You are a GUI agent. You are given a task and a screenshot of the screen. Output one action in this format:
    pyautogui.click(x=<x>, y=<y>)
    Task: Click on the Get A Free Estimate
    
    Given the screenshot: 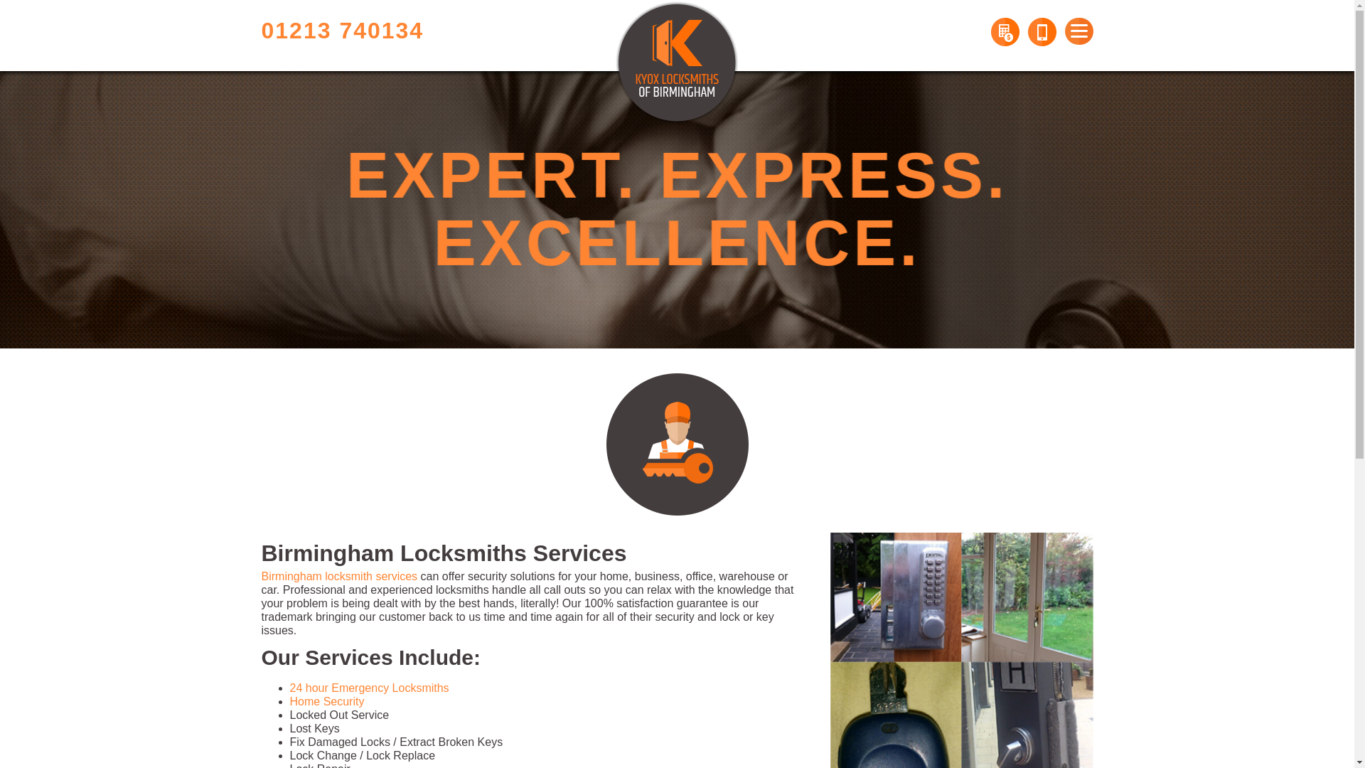 What is the action you would take?
    pyautogui.click(x=1005, y=31)
    